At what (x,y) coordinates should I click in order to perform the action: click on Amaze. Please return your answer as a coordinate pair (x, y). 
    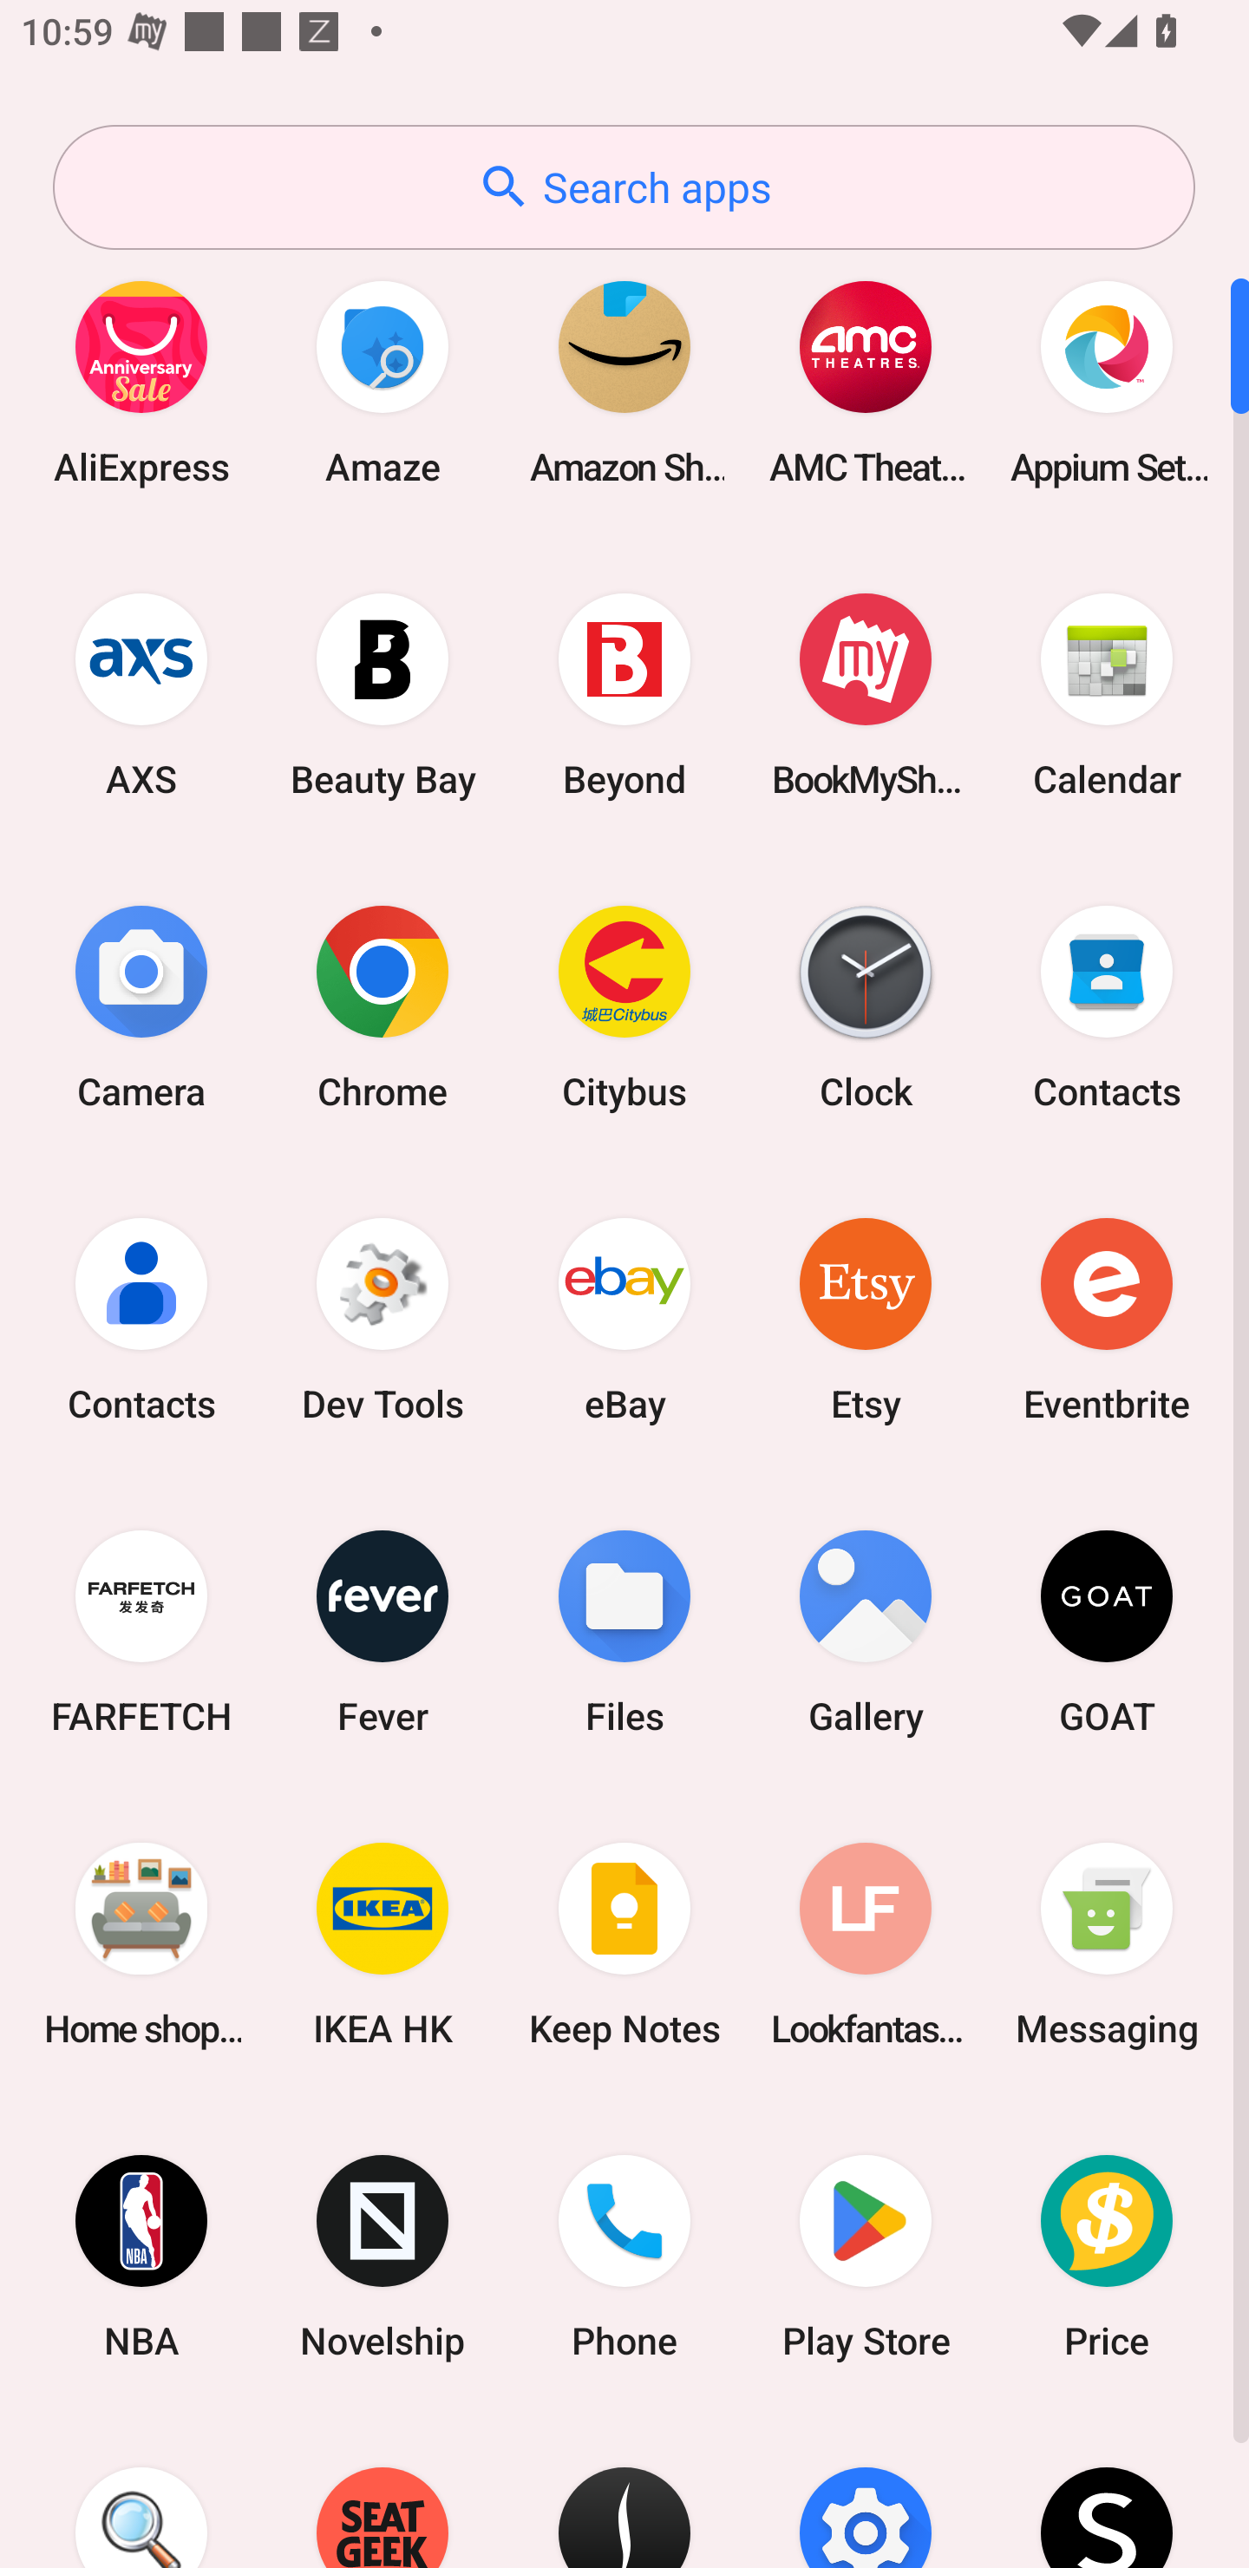
    Looking at the image, I should click on (383, 382).